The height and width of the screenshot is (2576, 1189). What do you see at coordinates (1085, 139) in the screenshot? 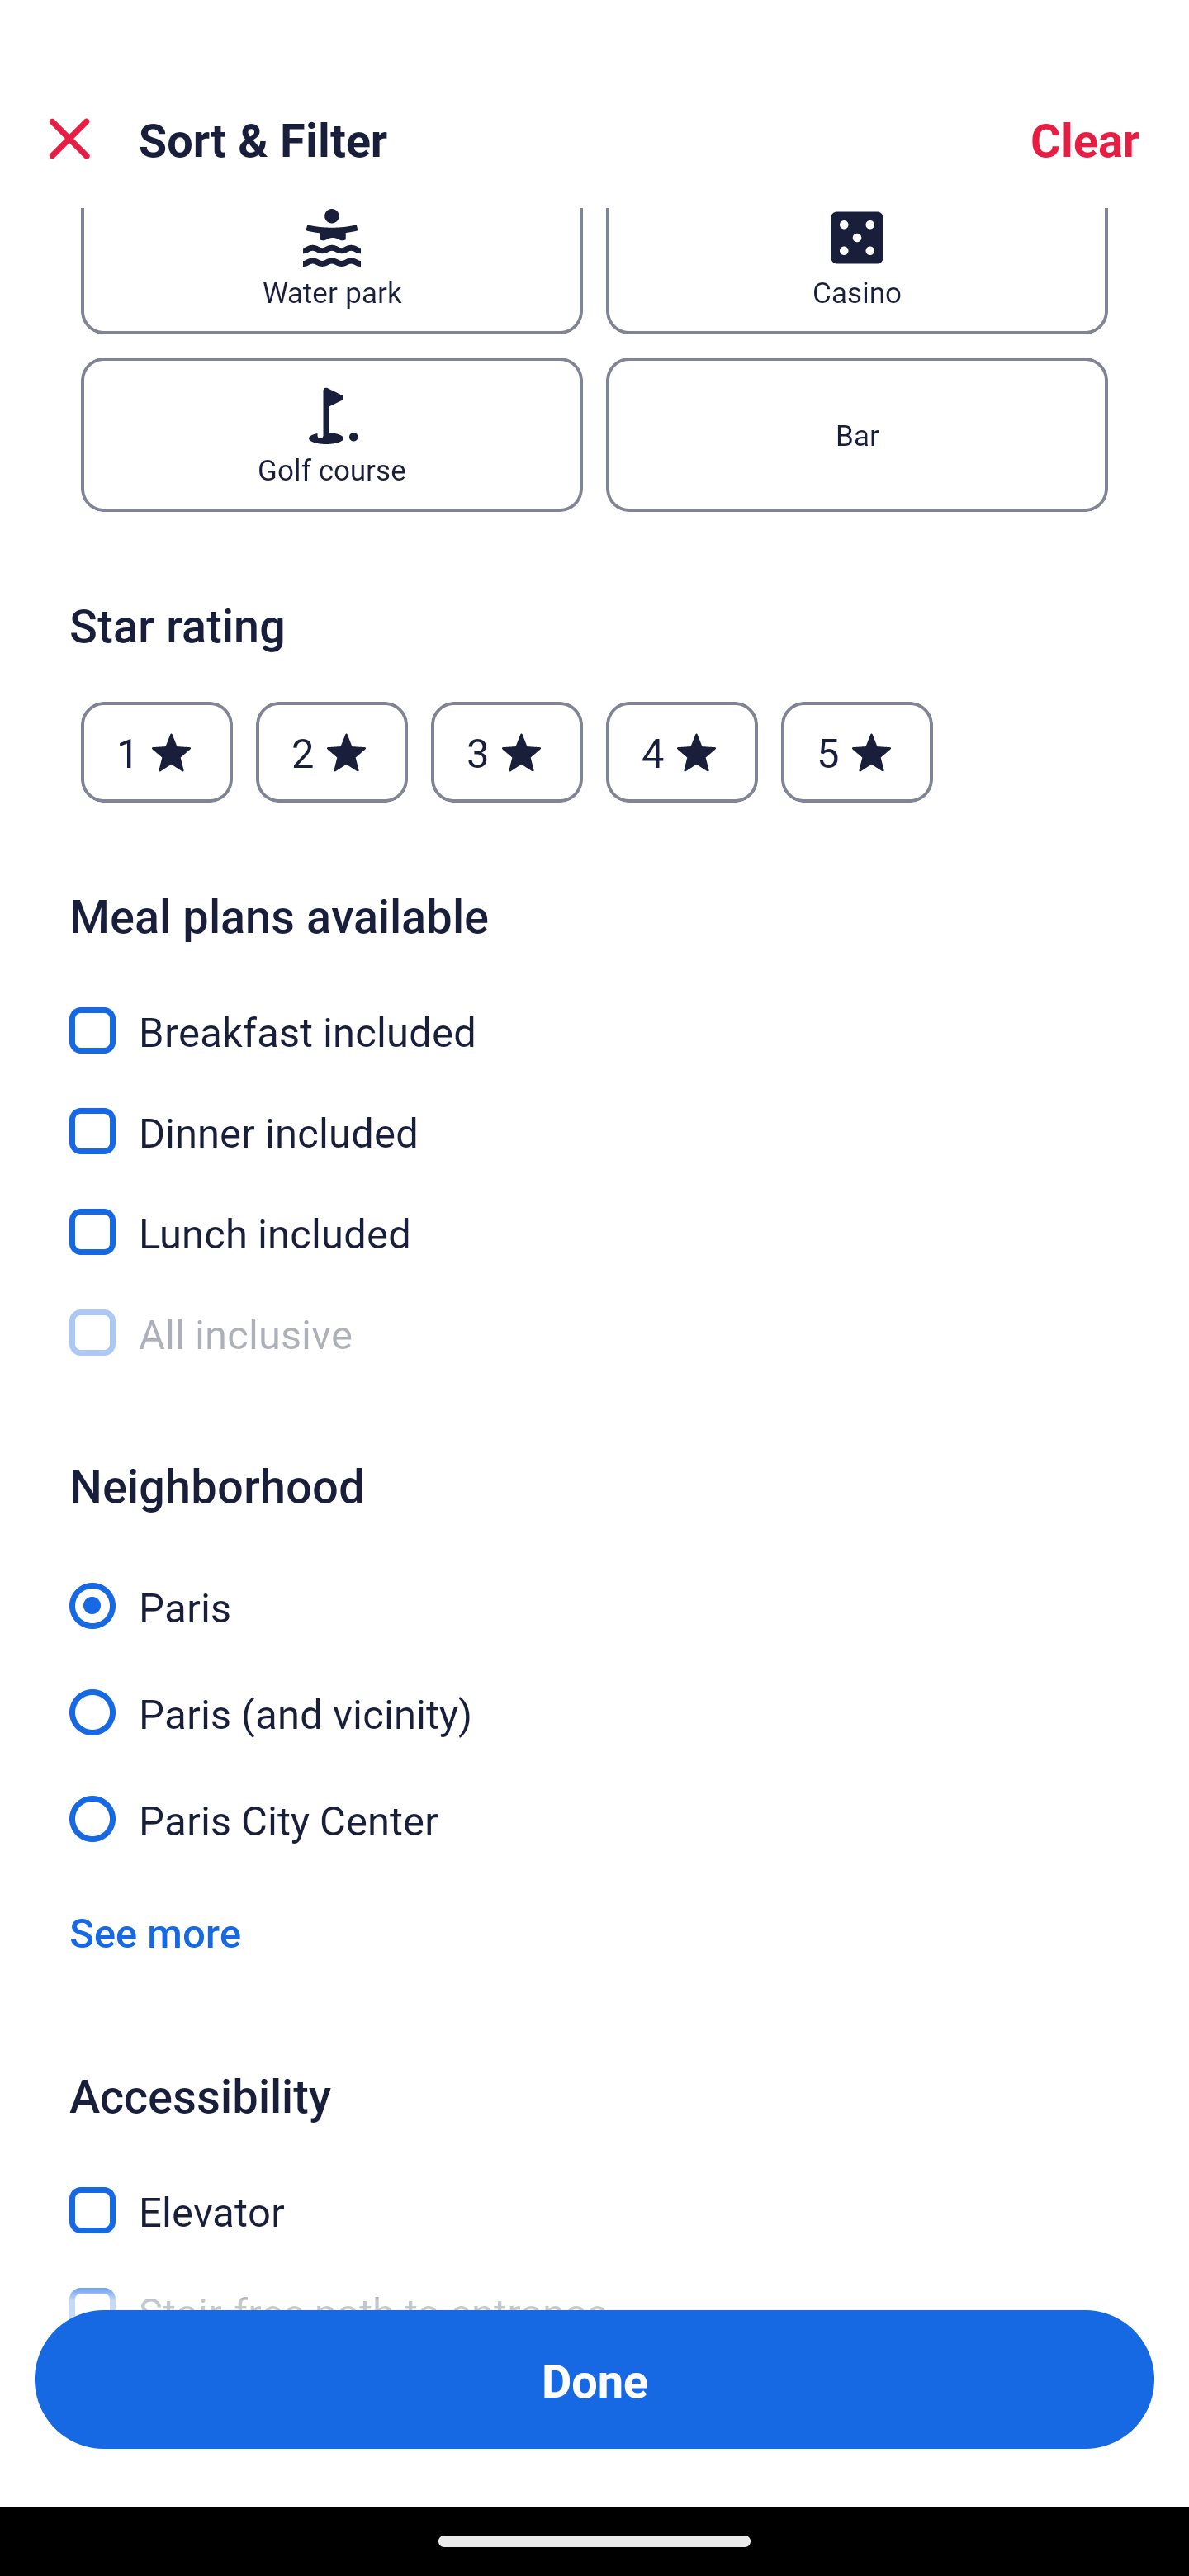
I see `Clear` at bounding box center [1085, 139].